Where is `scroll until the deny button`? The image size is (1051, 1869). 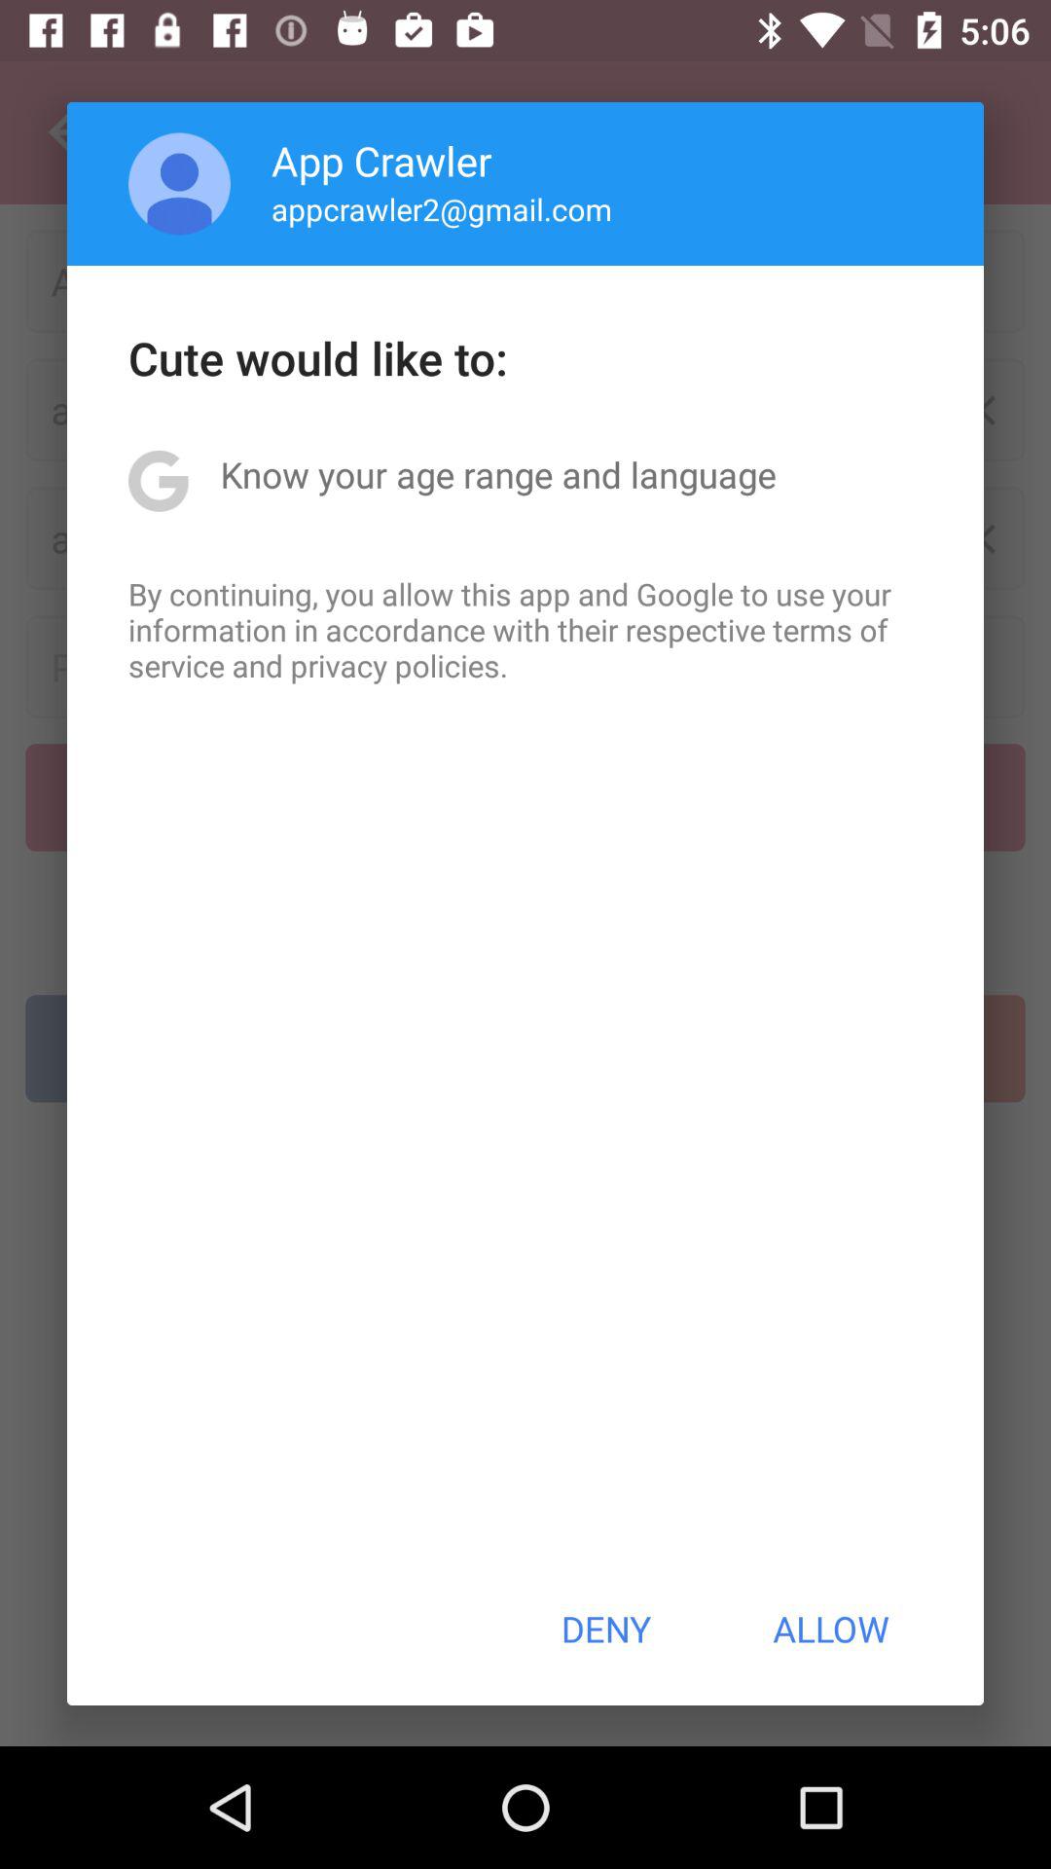 scroll until the deny button is located at coordinates (605, 1629).